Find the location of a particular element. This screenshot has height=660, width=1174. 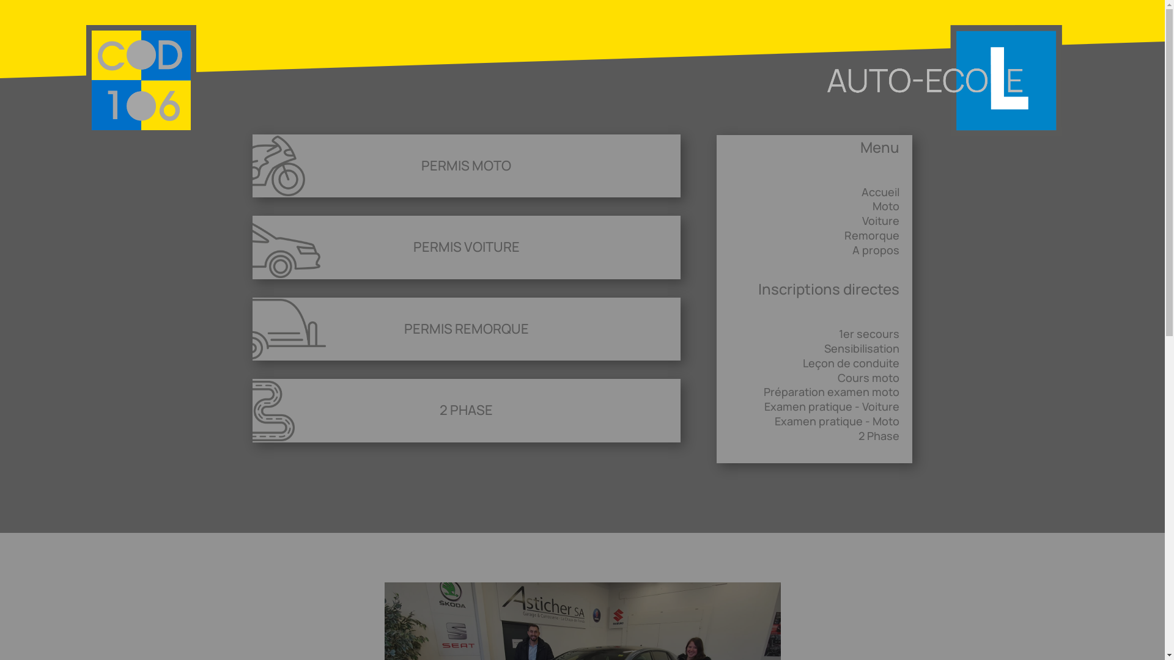

Voiture is located at coordinates (880, 221).